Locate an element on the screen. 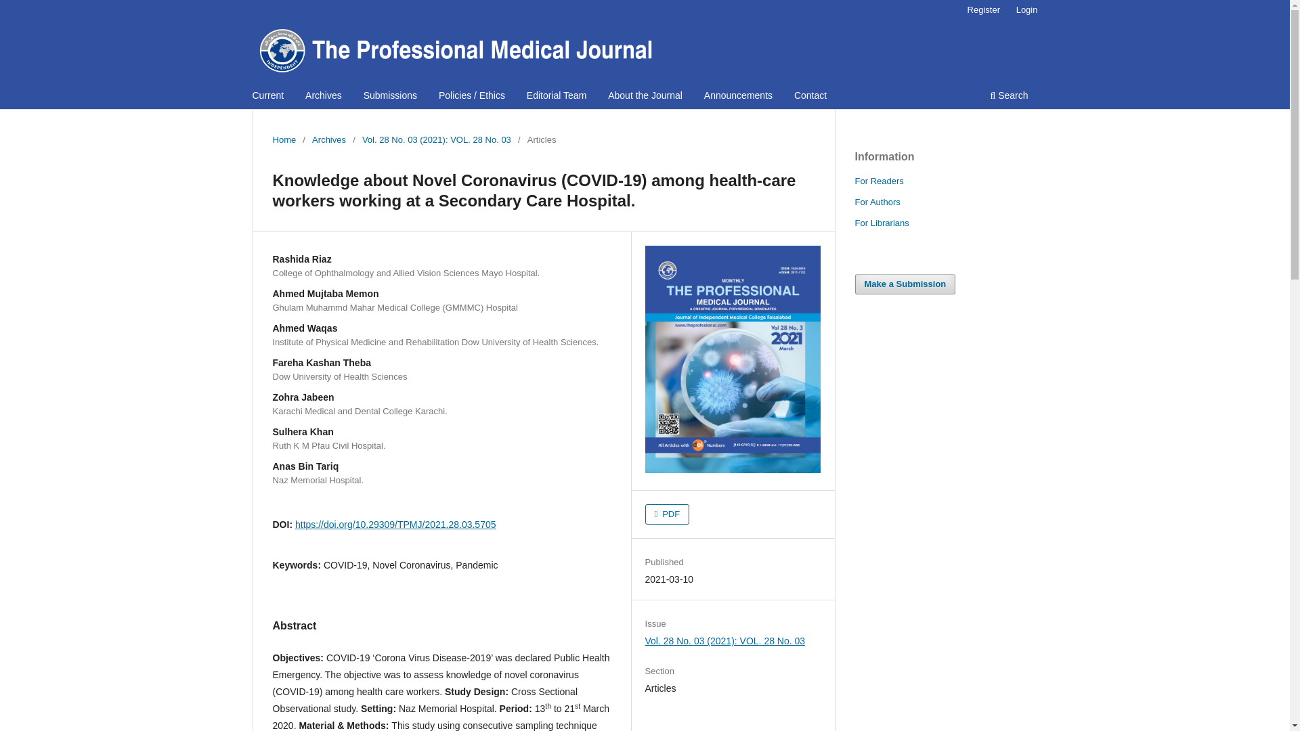  Make a Submission is located at coordinates (905, 284).